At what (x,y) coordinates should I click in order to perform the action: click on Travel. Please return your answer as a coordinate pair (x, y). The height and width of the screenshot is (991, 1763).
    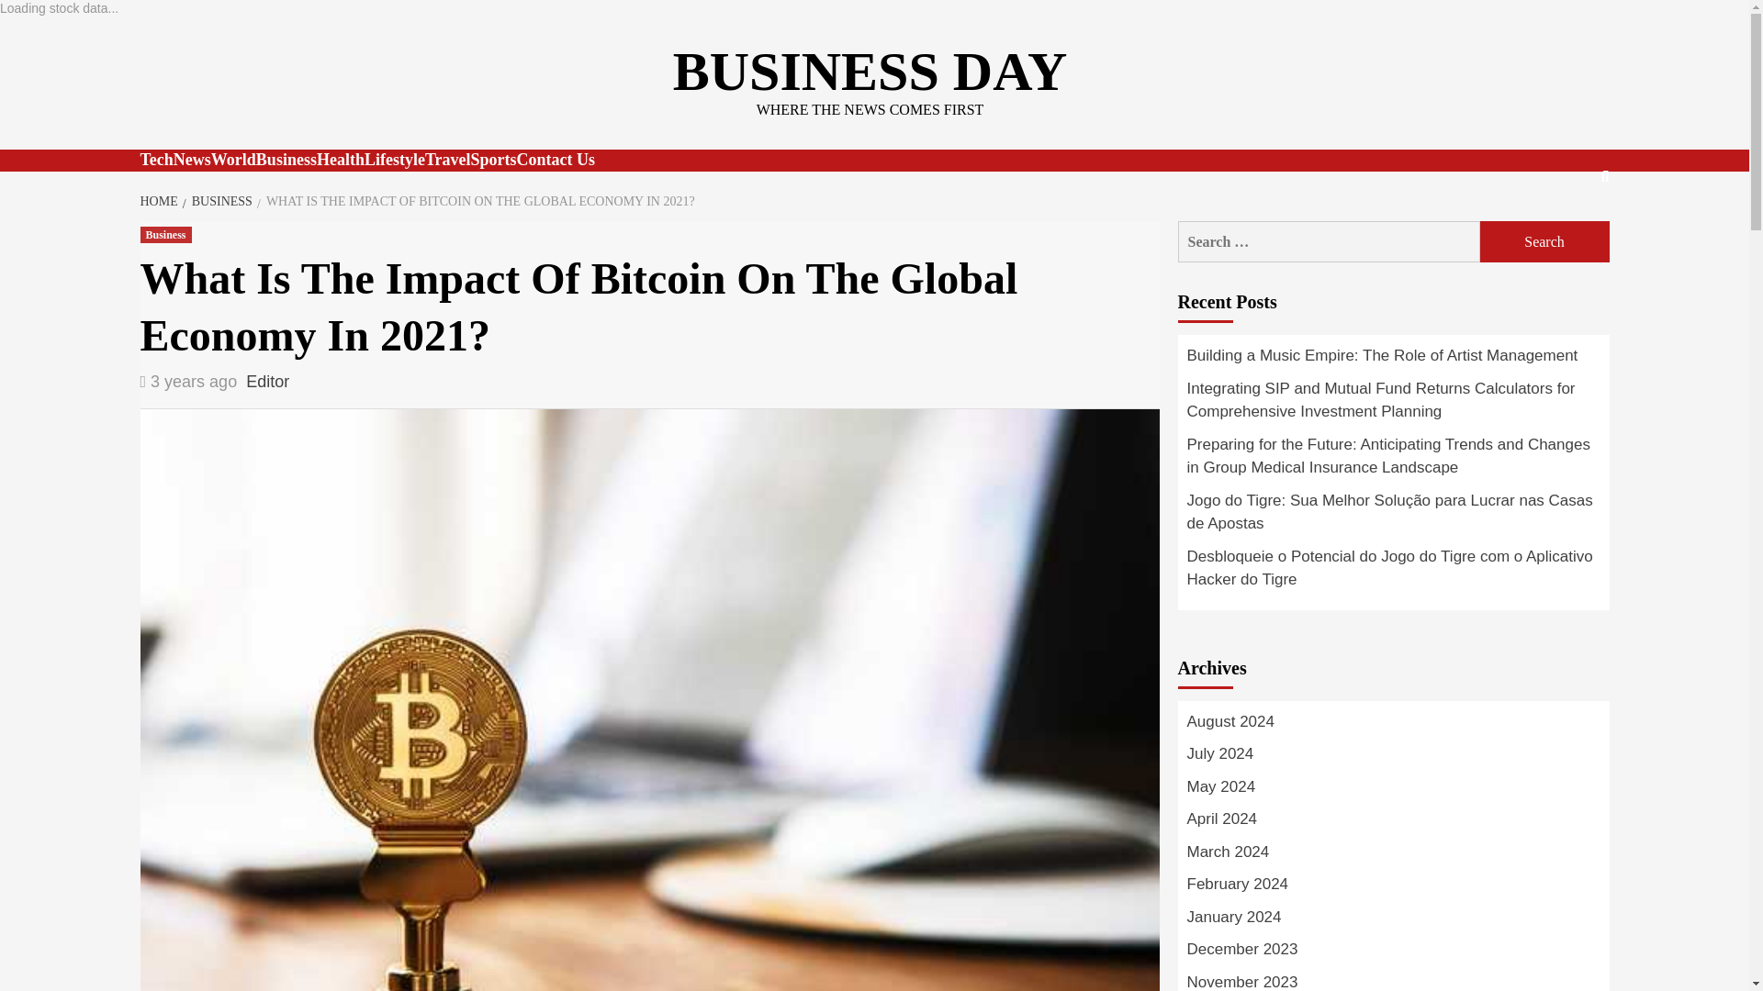
    Looking at the image, I should click on (447, 160).